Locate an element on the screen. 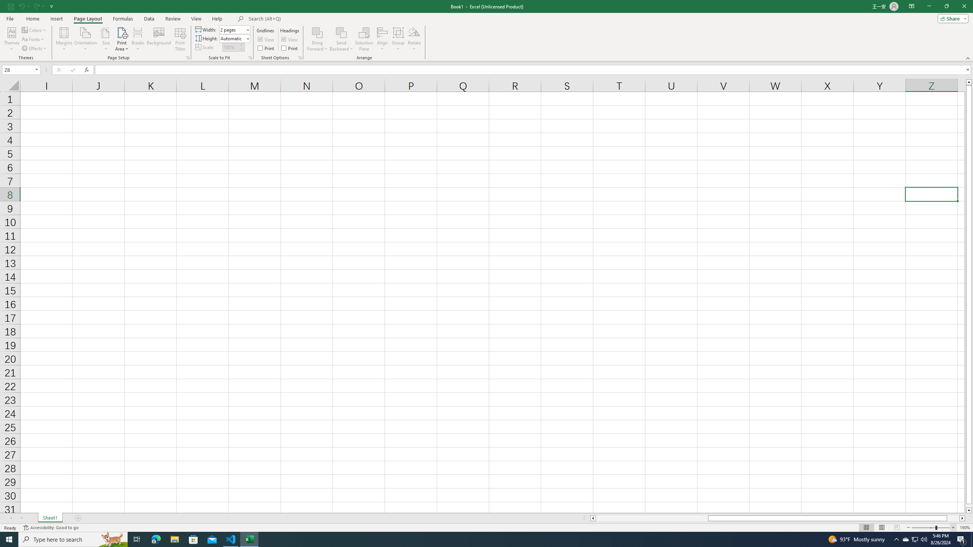 The image size is (973, 547). Height is located at coordinates (233, 38).